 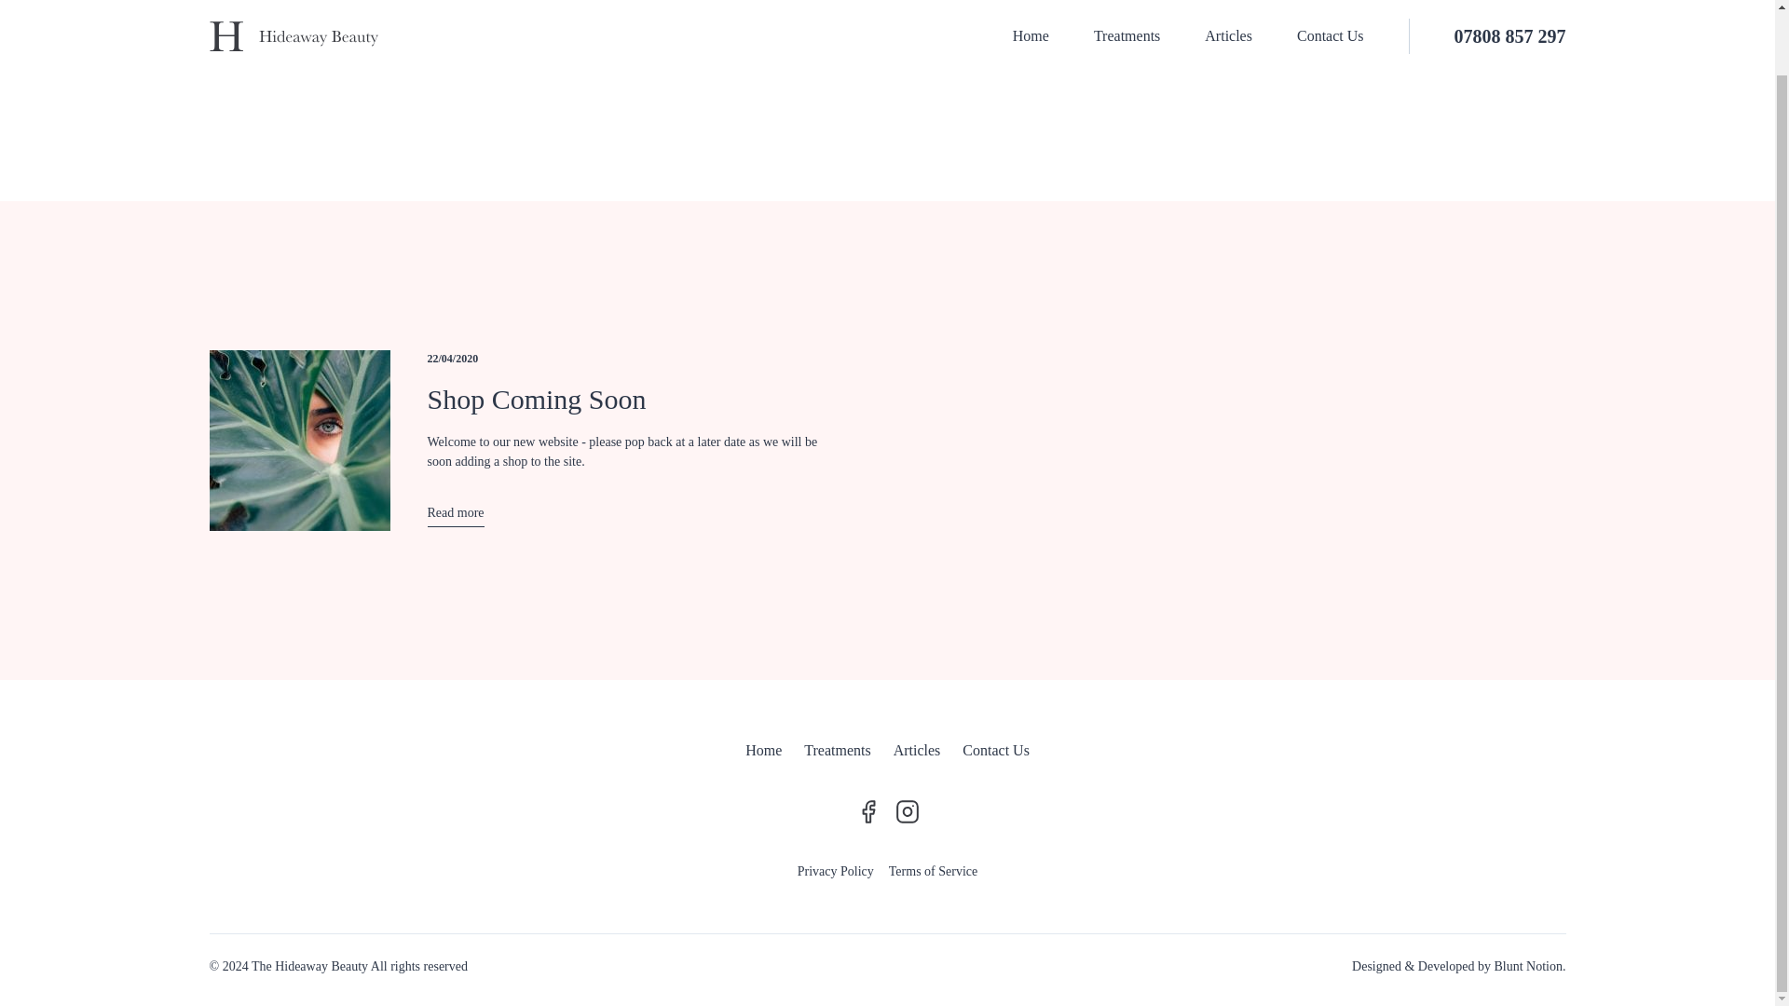 What do you see at coordinates (455, 514) in the screenshot?
I see `Read more` at bounding box center [455, 514].